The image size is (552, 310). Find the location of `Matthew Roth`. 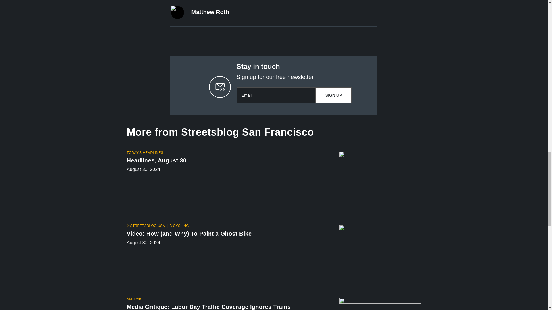

Matthew Roth is located at coordinates (210, 12).